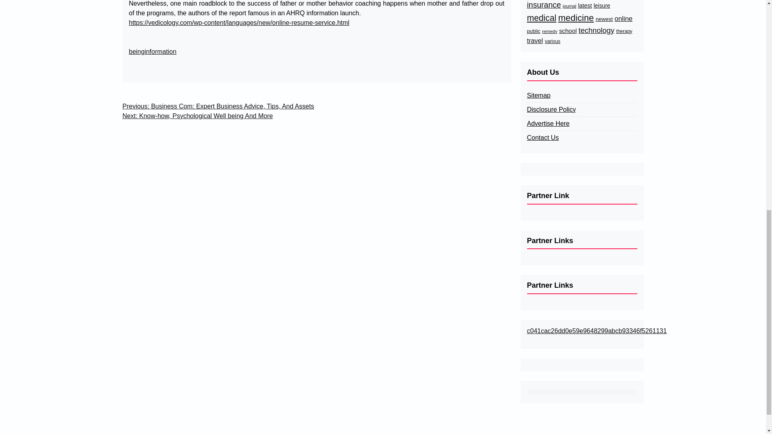 Image resolution: width=772 pixels, height=434 pixels. What do you see at coordinates (581, 392) in the screenshot?
I see `Seedbacklink` at bounding box center [581, 392].